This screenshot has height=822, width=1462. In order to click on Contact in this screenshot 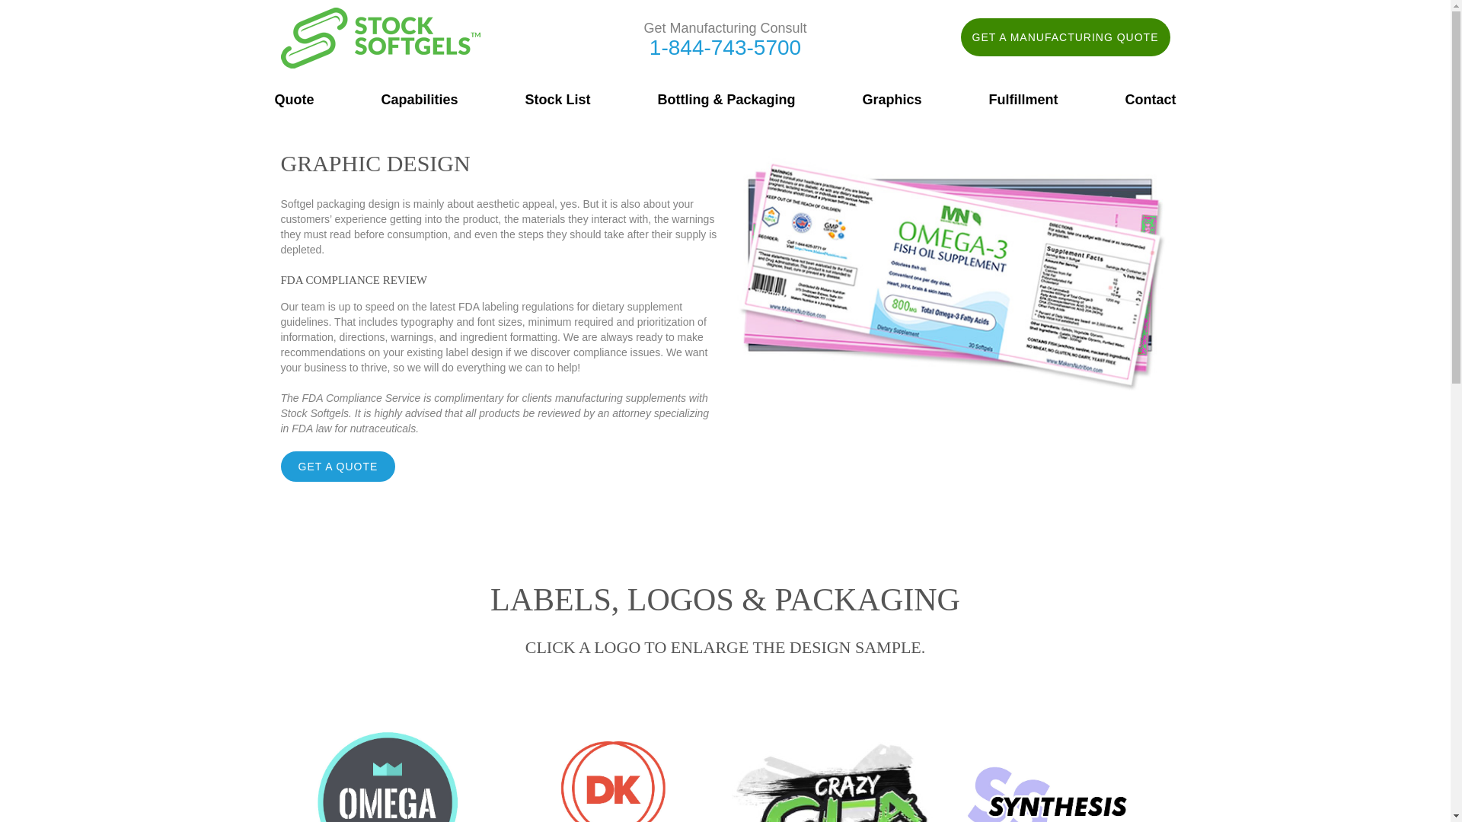, I will do `click(1150, 100)`.